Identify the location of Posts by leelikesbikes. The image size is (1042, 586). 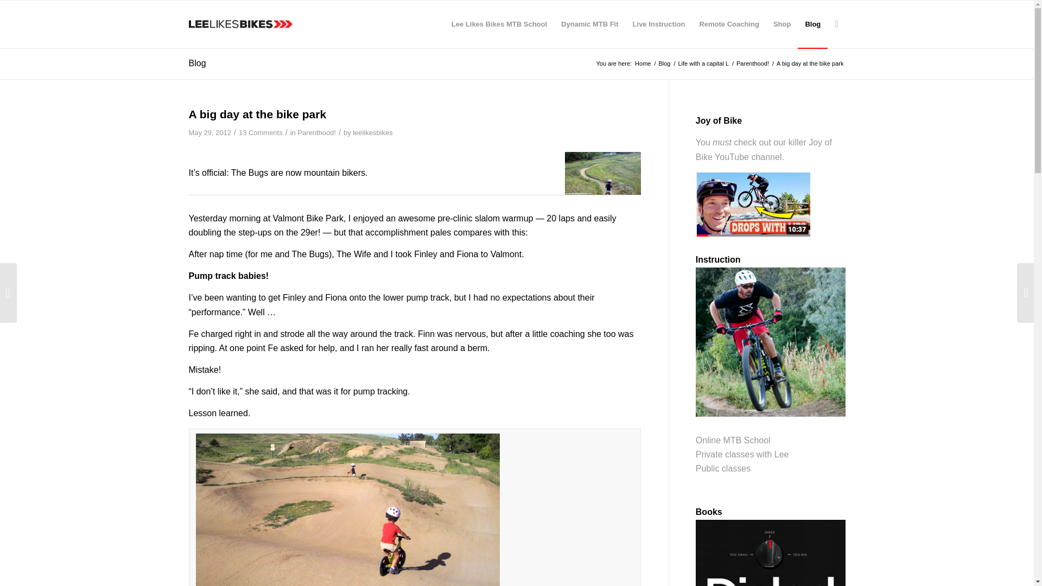
(372, 132).